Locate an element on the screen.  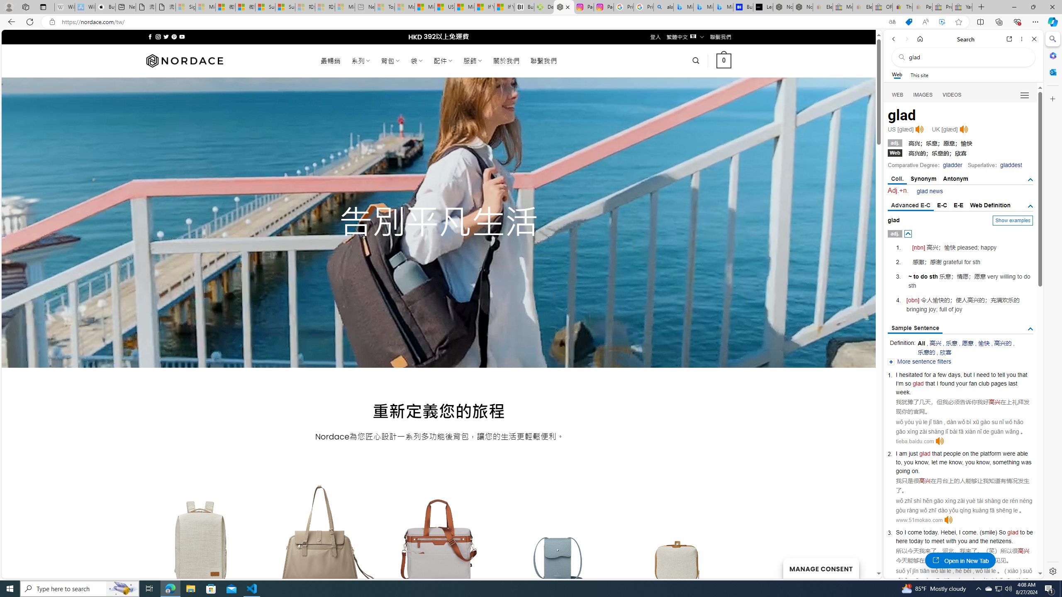
Hebei is located at coordinates (948, 532).